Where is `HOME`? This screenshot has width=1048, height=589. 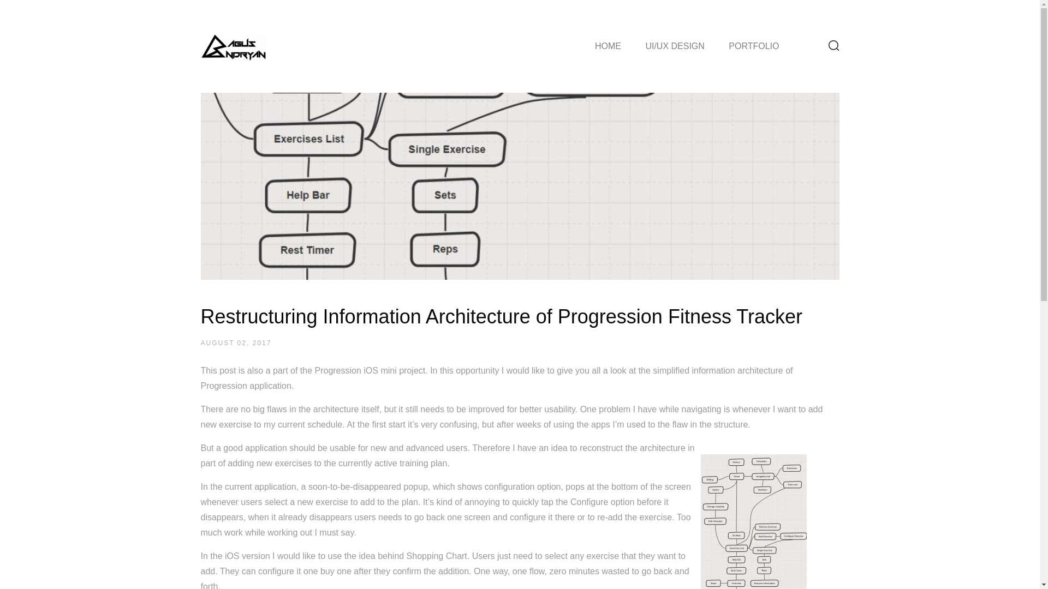 HOME is located at coordinates (608, 46).